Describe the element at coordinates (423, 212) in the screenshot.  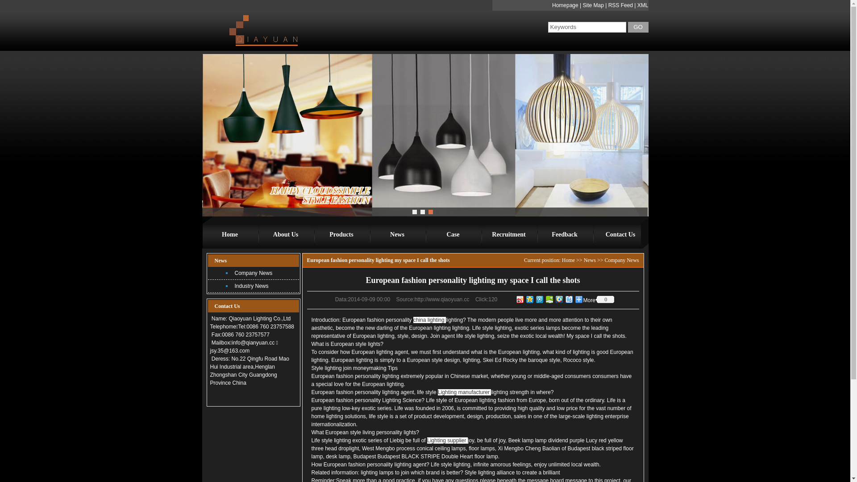
I see `2` at that location.